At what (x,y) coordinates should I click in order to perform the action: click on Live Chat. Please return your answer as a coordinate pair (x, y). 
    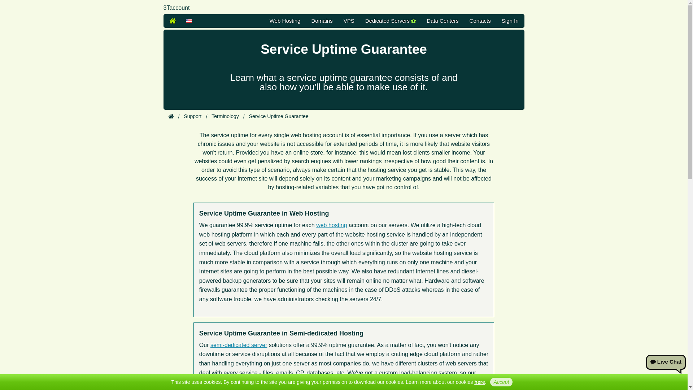
    Looking at the image, I should click on (666, 363).